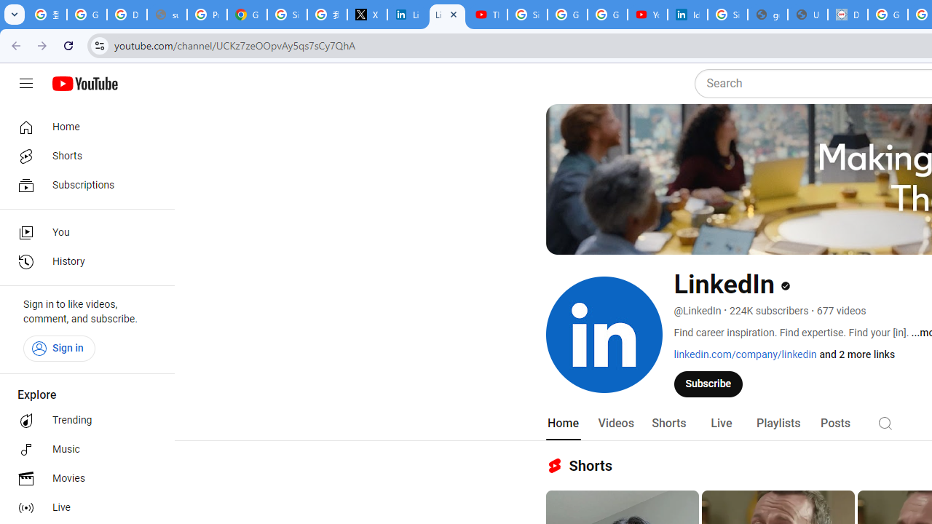 Image resolution: width=932 pixels, height=524 pixels. What do you see at coordinates (167, 15) in the screenshot?
I see `support.google.com - Network error` at bounding box center [167, 15].